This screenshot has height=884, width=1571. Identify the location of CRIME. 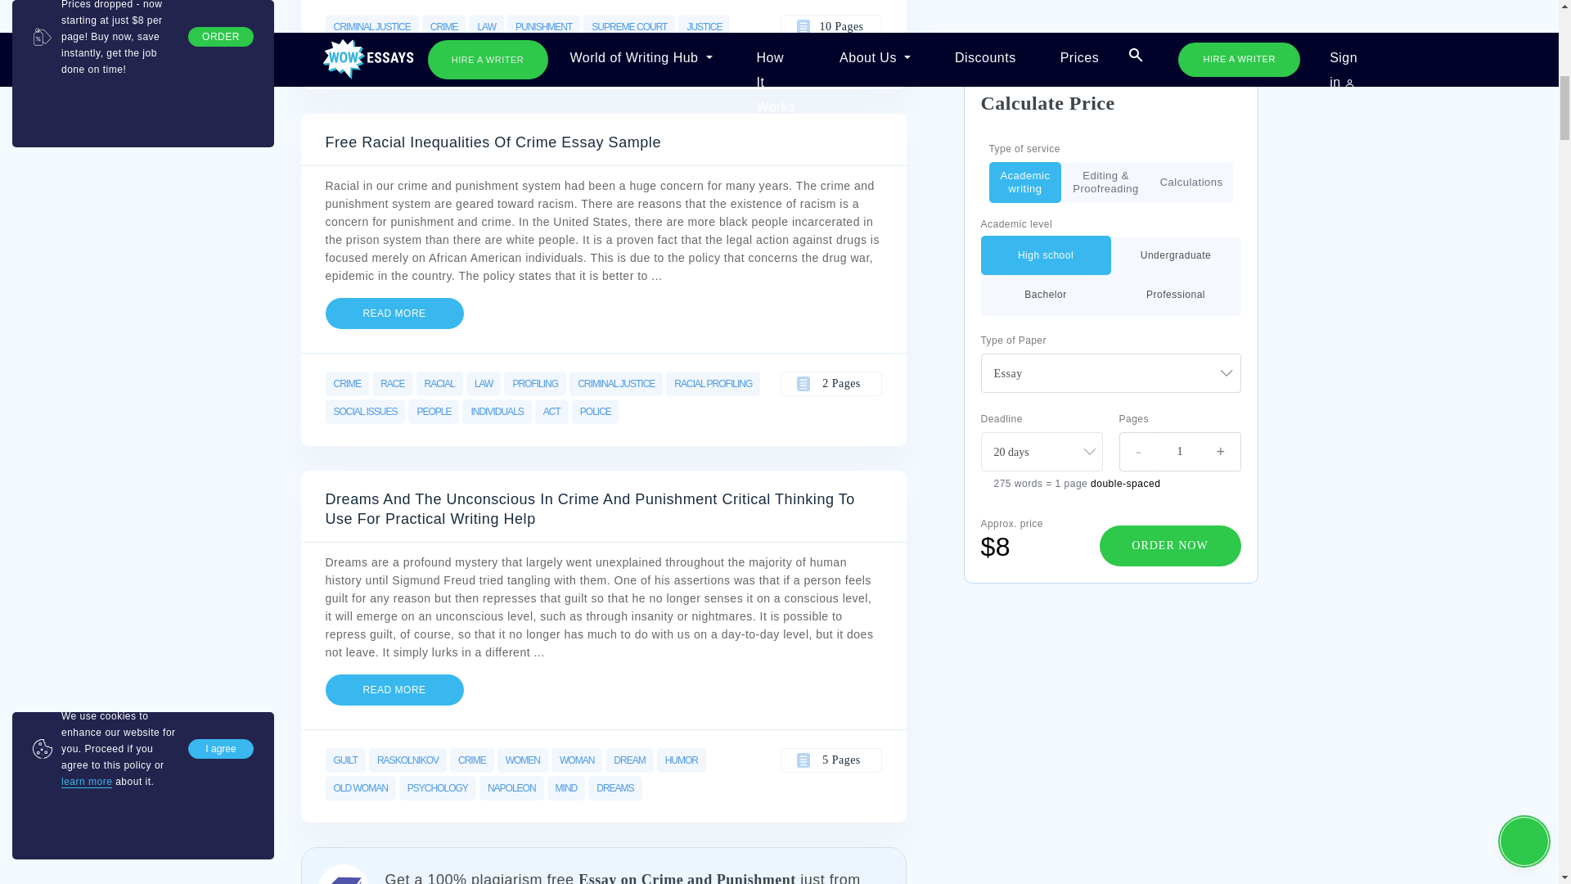
(444, 26).